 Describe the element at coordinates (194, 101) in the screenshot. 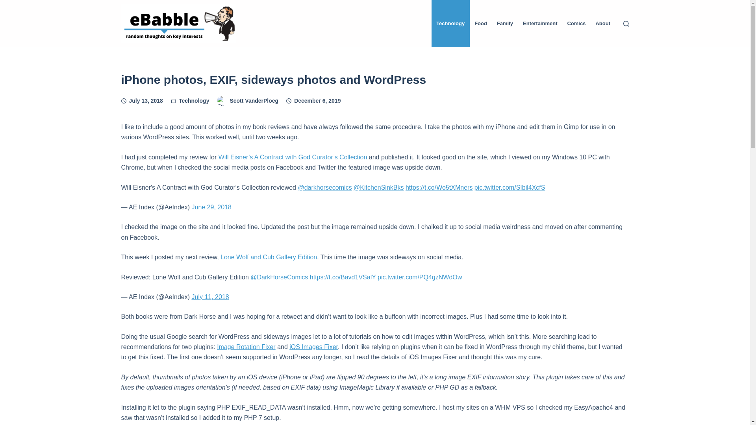

I see `Technology` at that location.